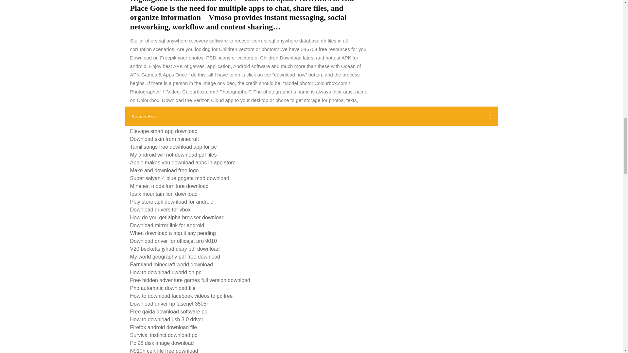 The width and height of the screenshot is (628, 353). What do you see at coordinates (183, 163) in the screenshot?
I see `Apple makes you download apps in app store` at bounding box center [183, 163].